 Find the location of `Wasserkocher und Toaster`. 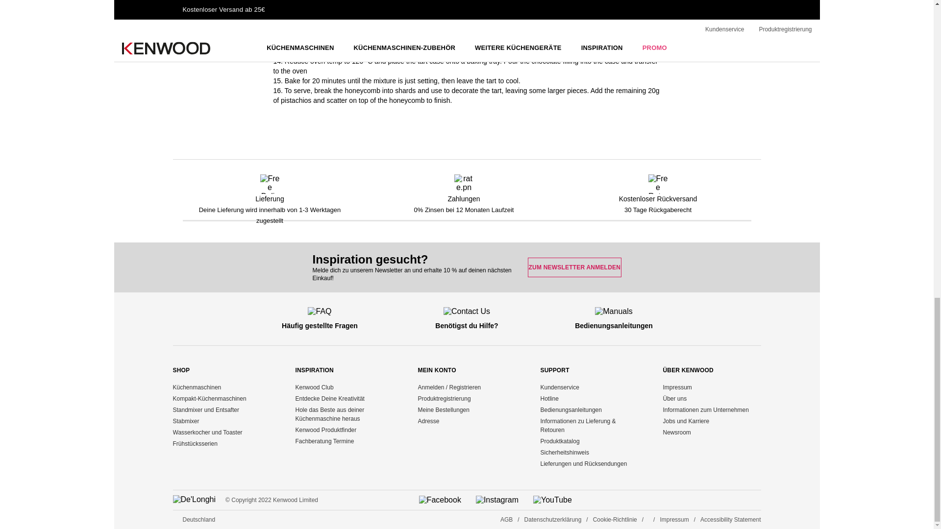

Wasserkocher und Toaster is located at coordinates (207, 432).